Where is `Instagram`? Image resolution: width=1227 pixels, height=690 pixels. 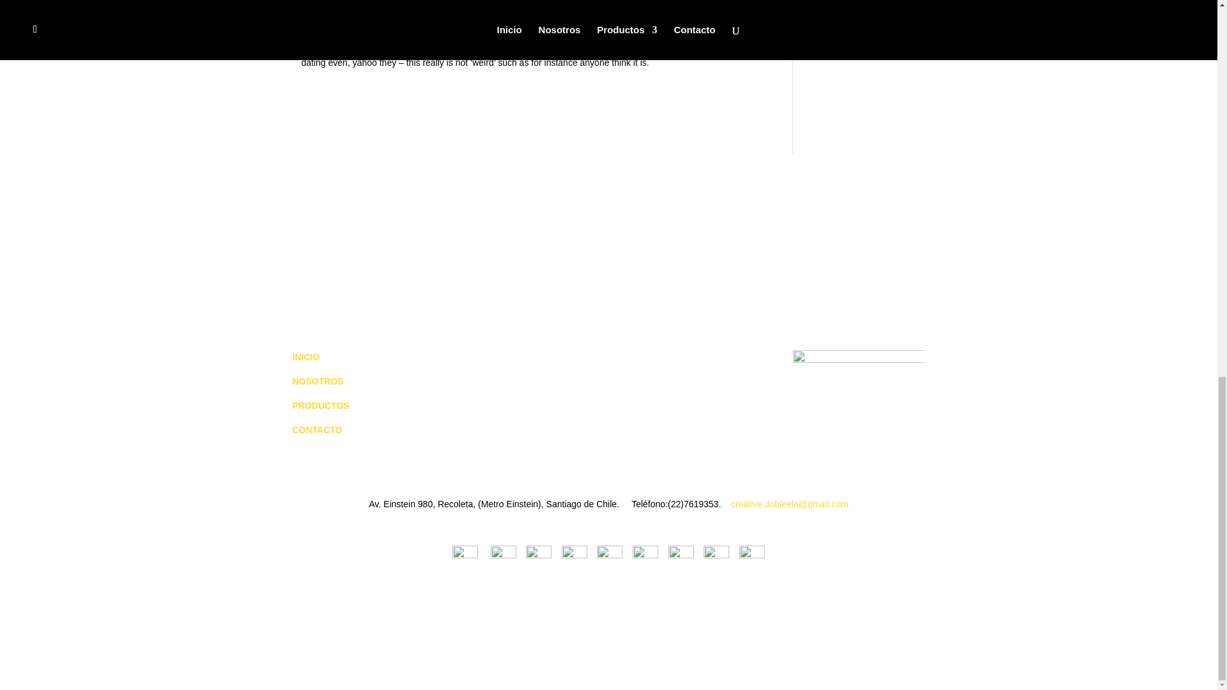 Instagram is located at coordinates (504, 555).